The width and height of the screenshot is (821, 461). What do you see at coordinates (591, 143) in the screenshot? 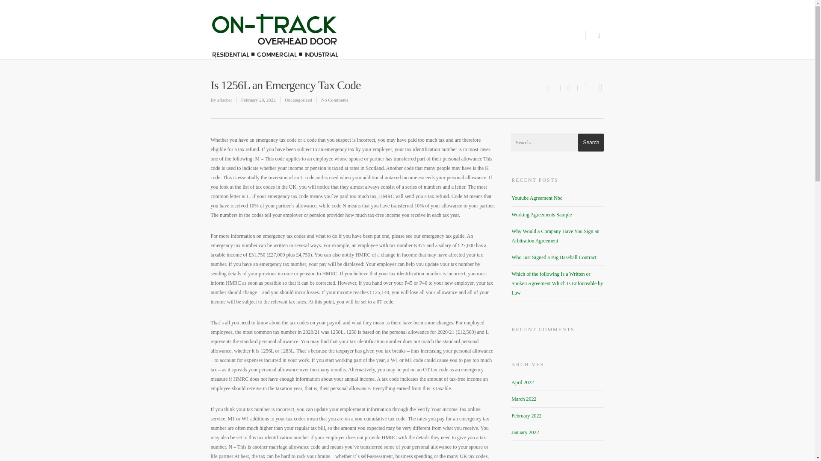
I see `Search` at bounding box center [591, 143].